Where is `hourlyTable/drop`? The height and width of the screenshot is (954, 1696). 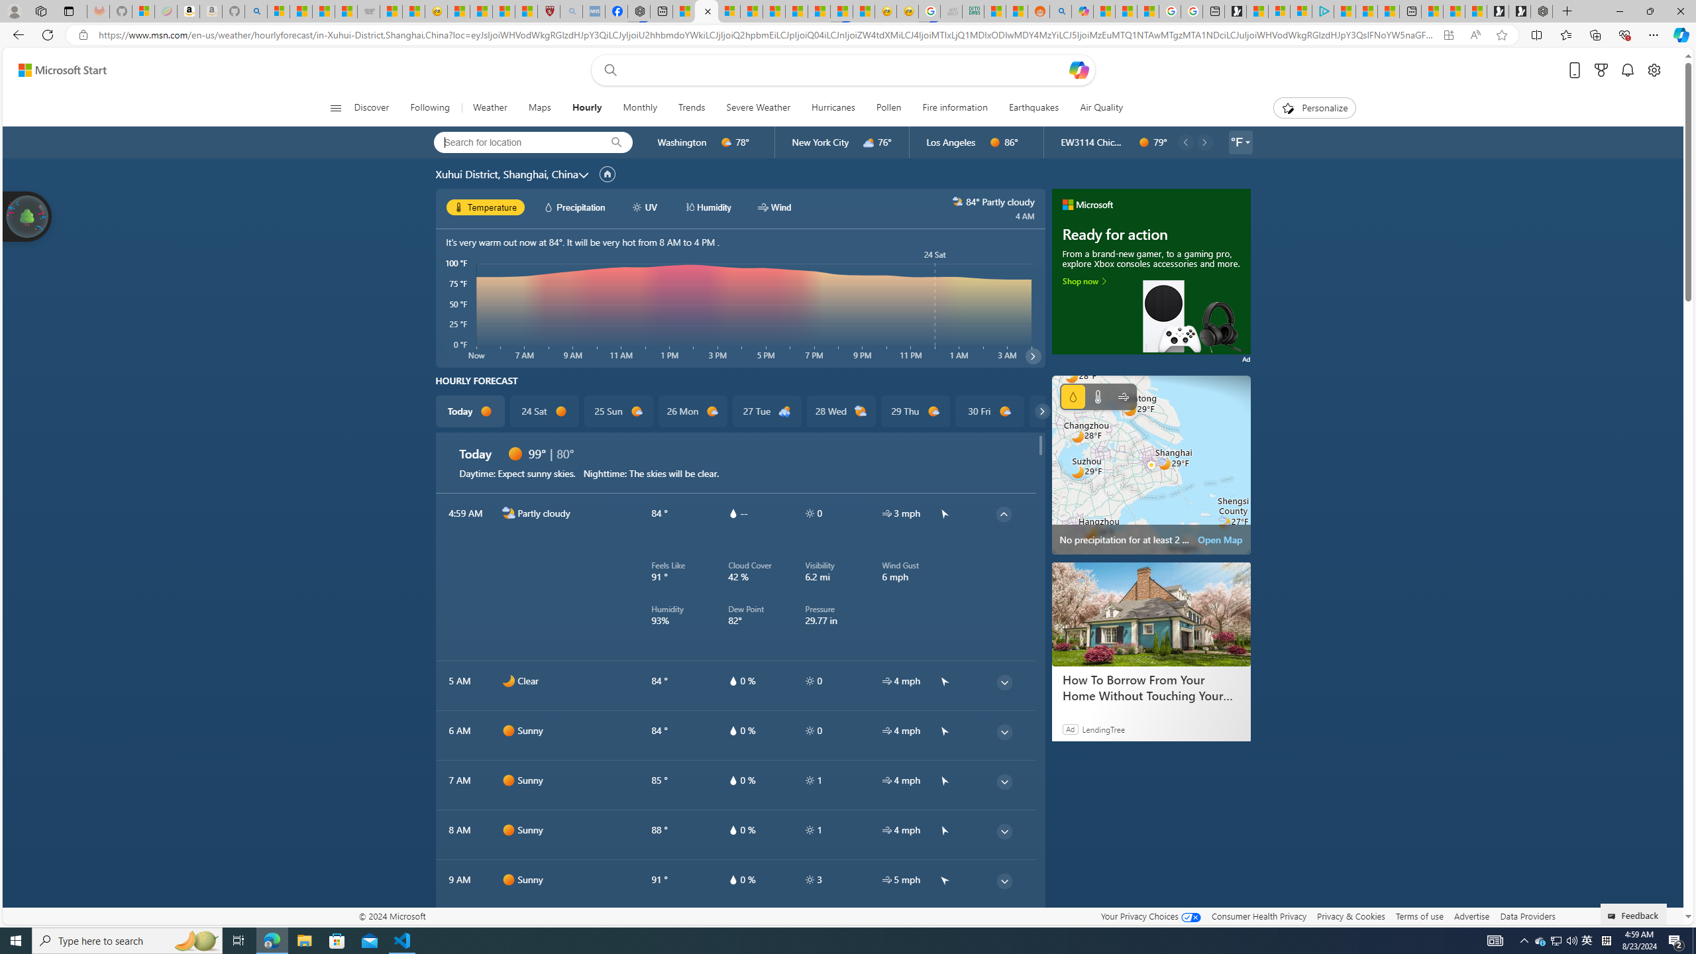 hourlyTable/drop is located at coordinates (733, 879).